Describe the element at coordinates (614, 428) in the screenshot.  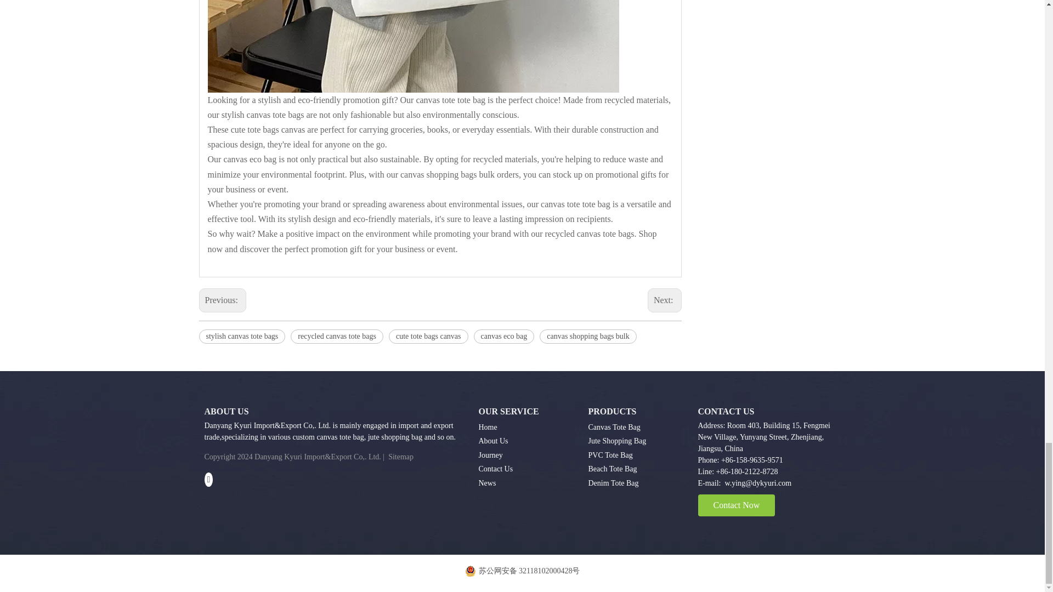
I see `Canvas Tote Bag` at that location.